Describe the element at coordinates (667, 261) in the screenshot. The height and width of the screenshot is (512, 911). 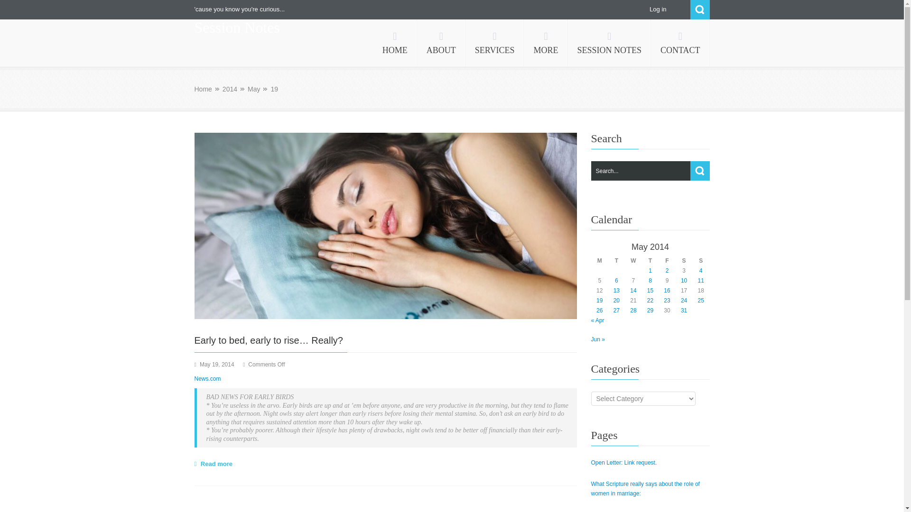
I see `Friday` at that location.